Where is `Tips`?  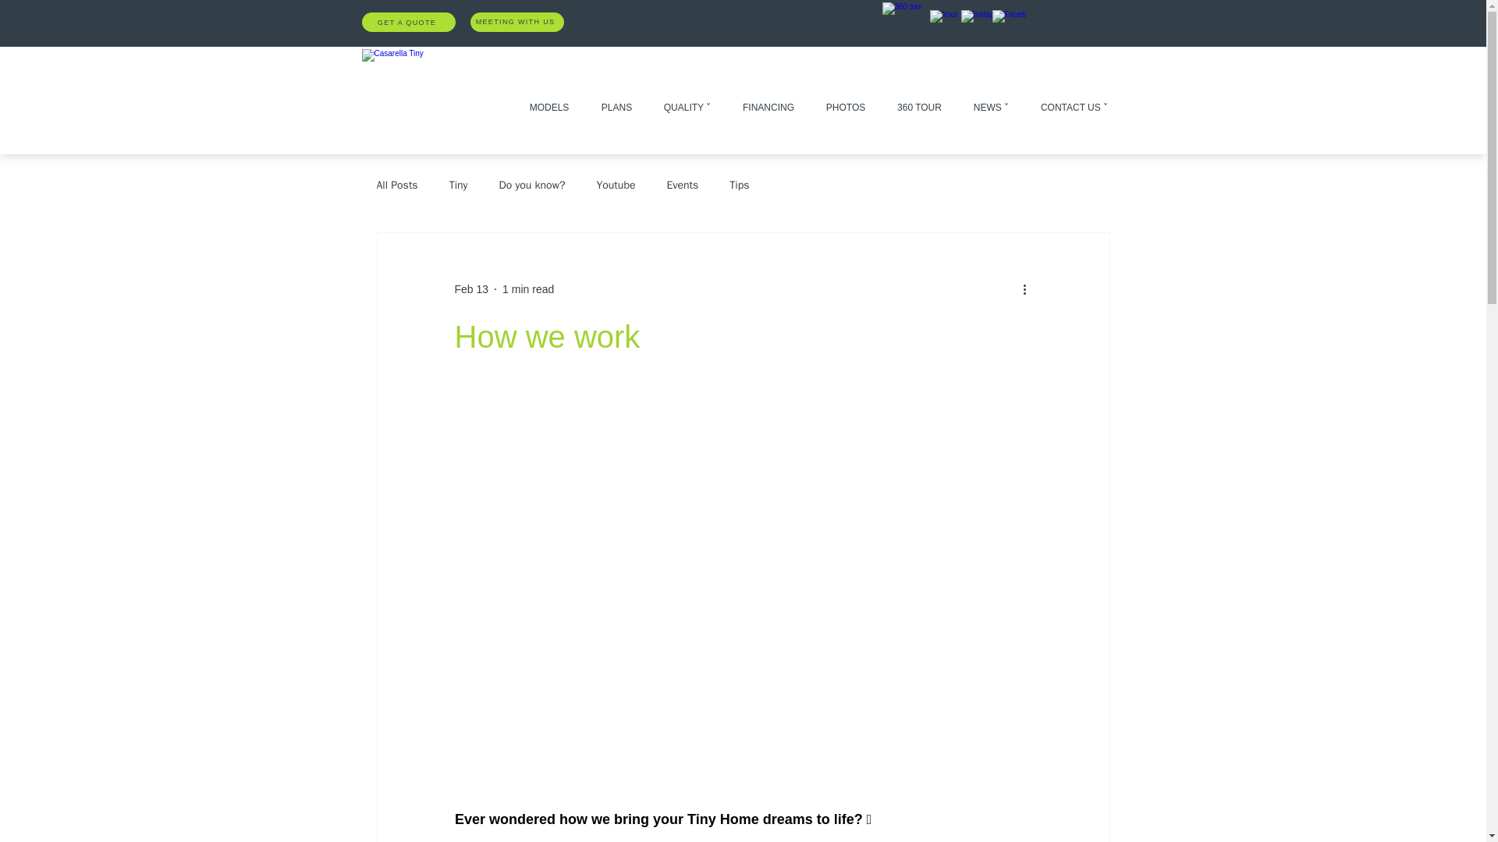
Tips is located at coordinates (740, 186).